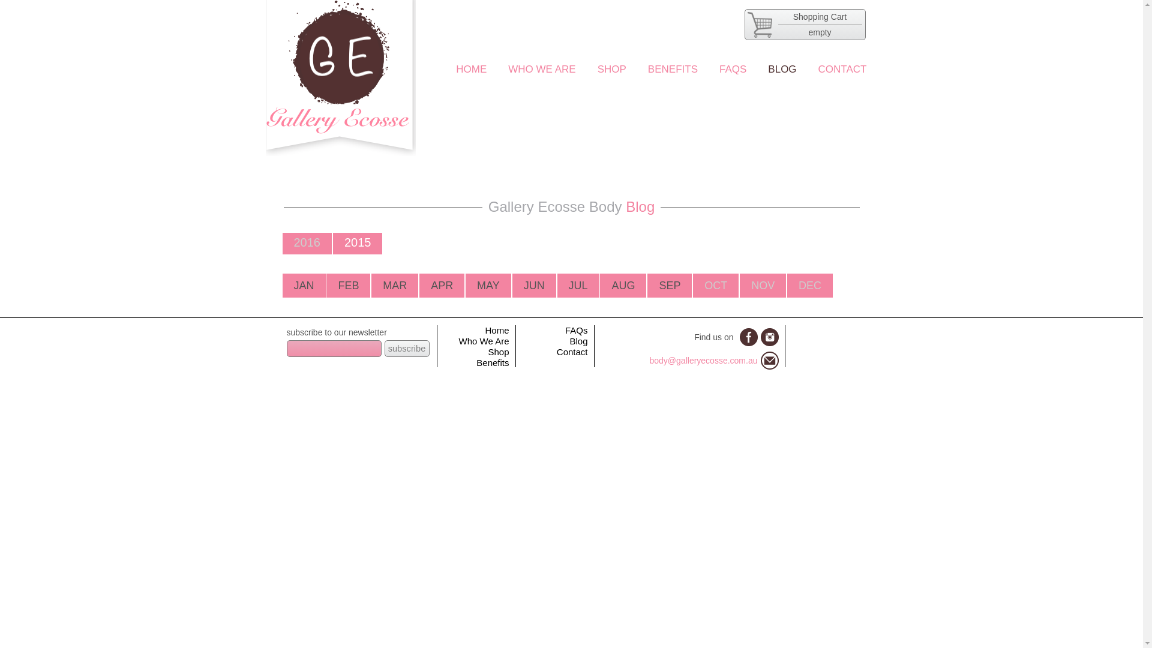 This screenshot has height=648, width=1152. What do you see at coordinates (307, 242) in the screenshot?
I see `2016` at bounding box center [307, 242].